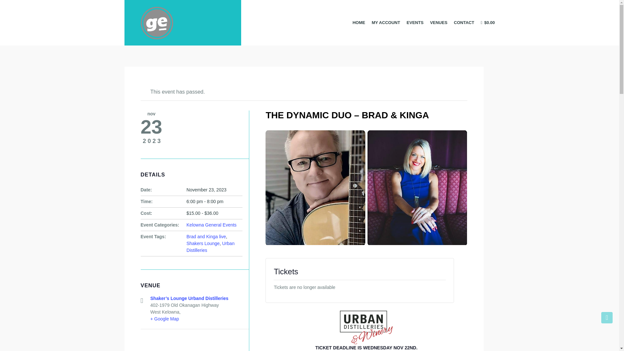  I want to click on EVENTS, so click(415, 22).